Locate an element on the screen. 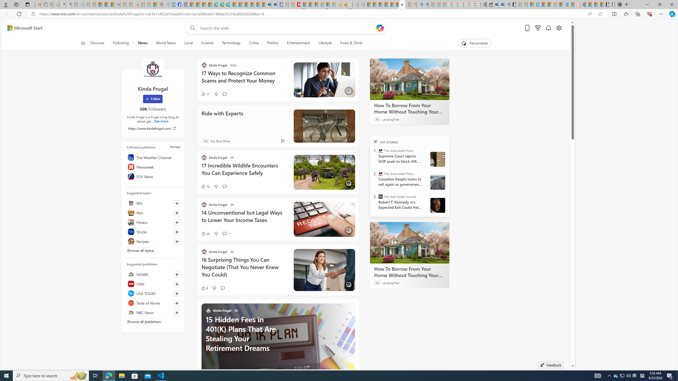 This screenshot has height=381, width=678. Following is located at coordinates (121, 43).